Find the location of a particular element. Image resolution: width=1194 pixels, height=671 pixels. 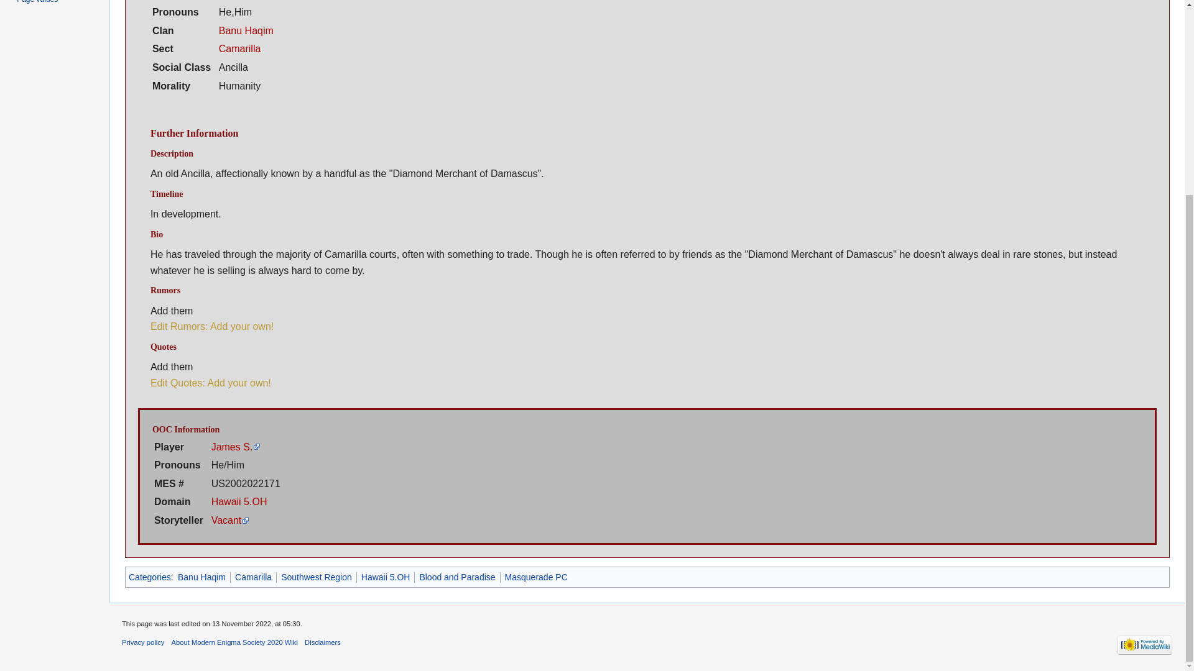

Category:Banu Haqim is located at coordinates (201, 577).